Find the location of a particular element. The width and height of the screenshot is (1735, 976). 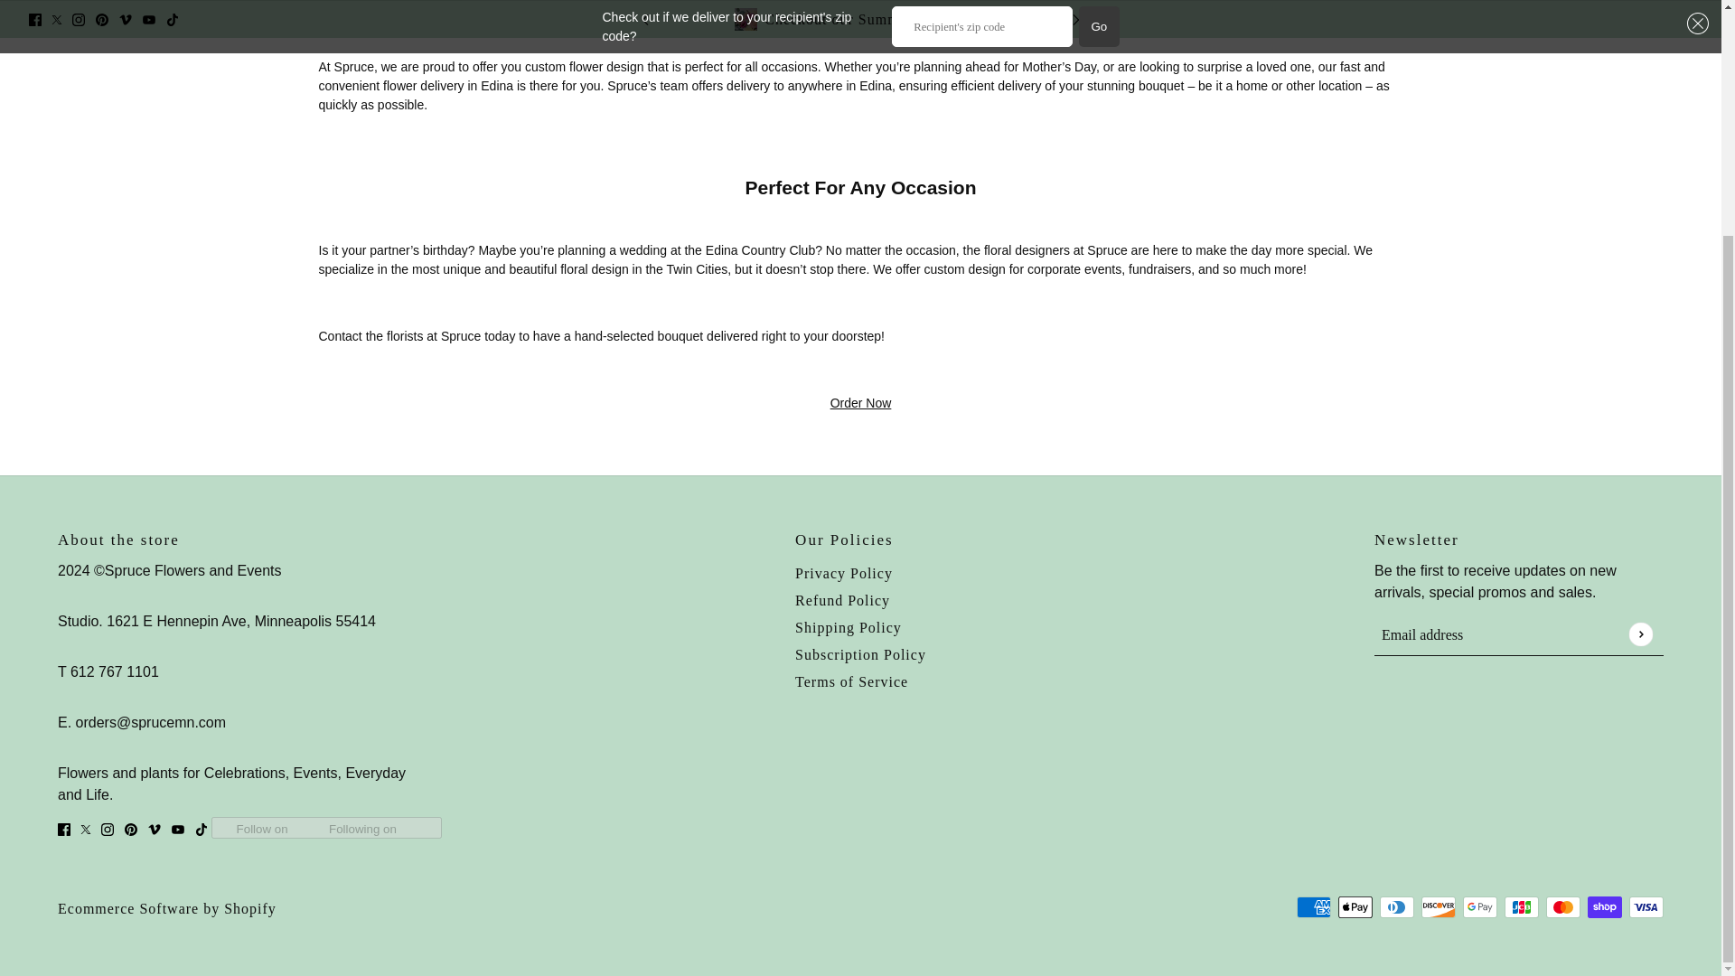

Shipping Policy is located at coordinates (848, 627).